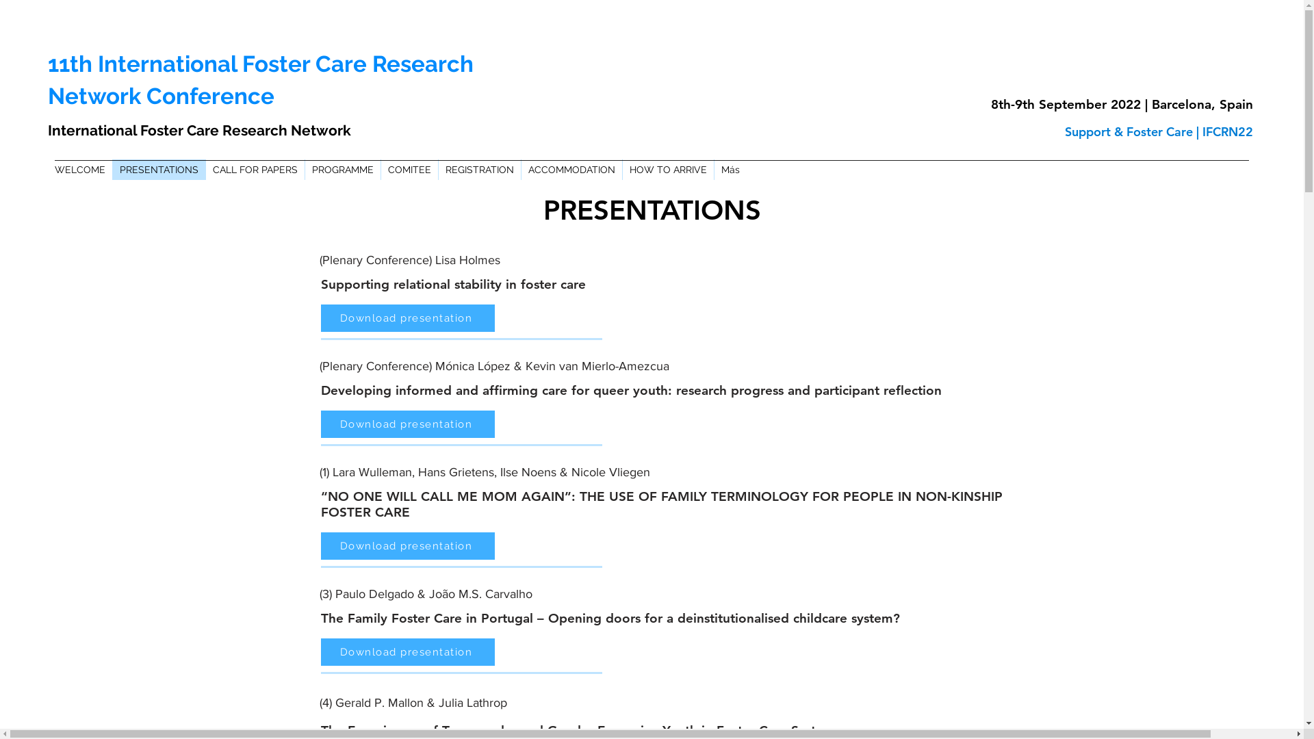  What do you see at coordinates (407, 424) in the screenshot?
I see `Download presentation` at bounding box center [407, 424].